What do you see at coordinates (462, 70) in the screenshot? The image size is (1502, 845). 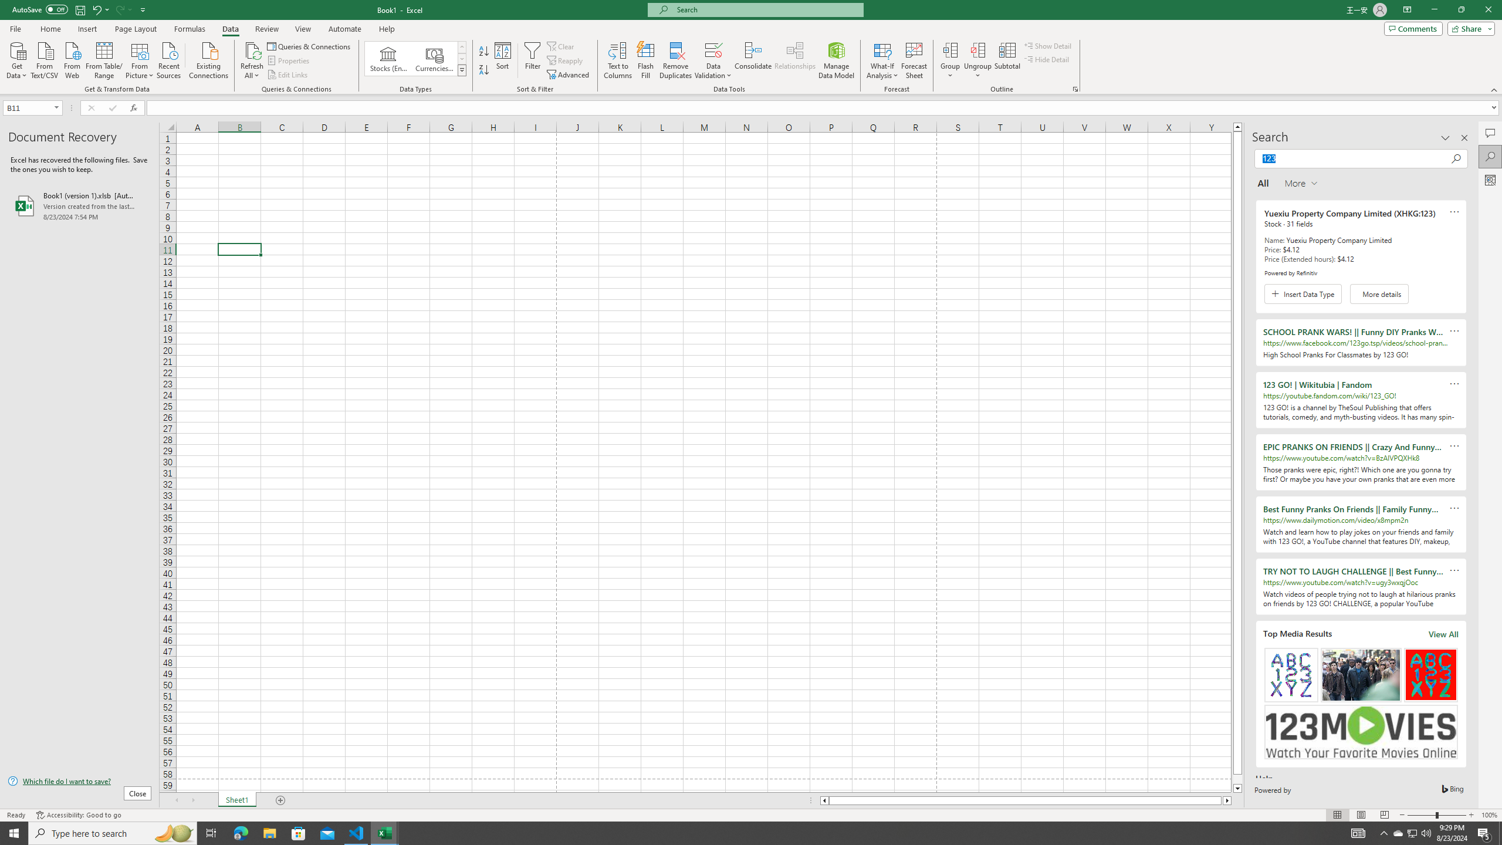 I see `Data Types` at bounding box center [462, 70].